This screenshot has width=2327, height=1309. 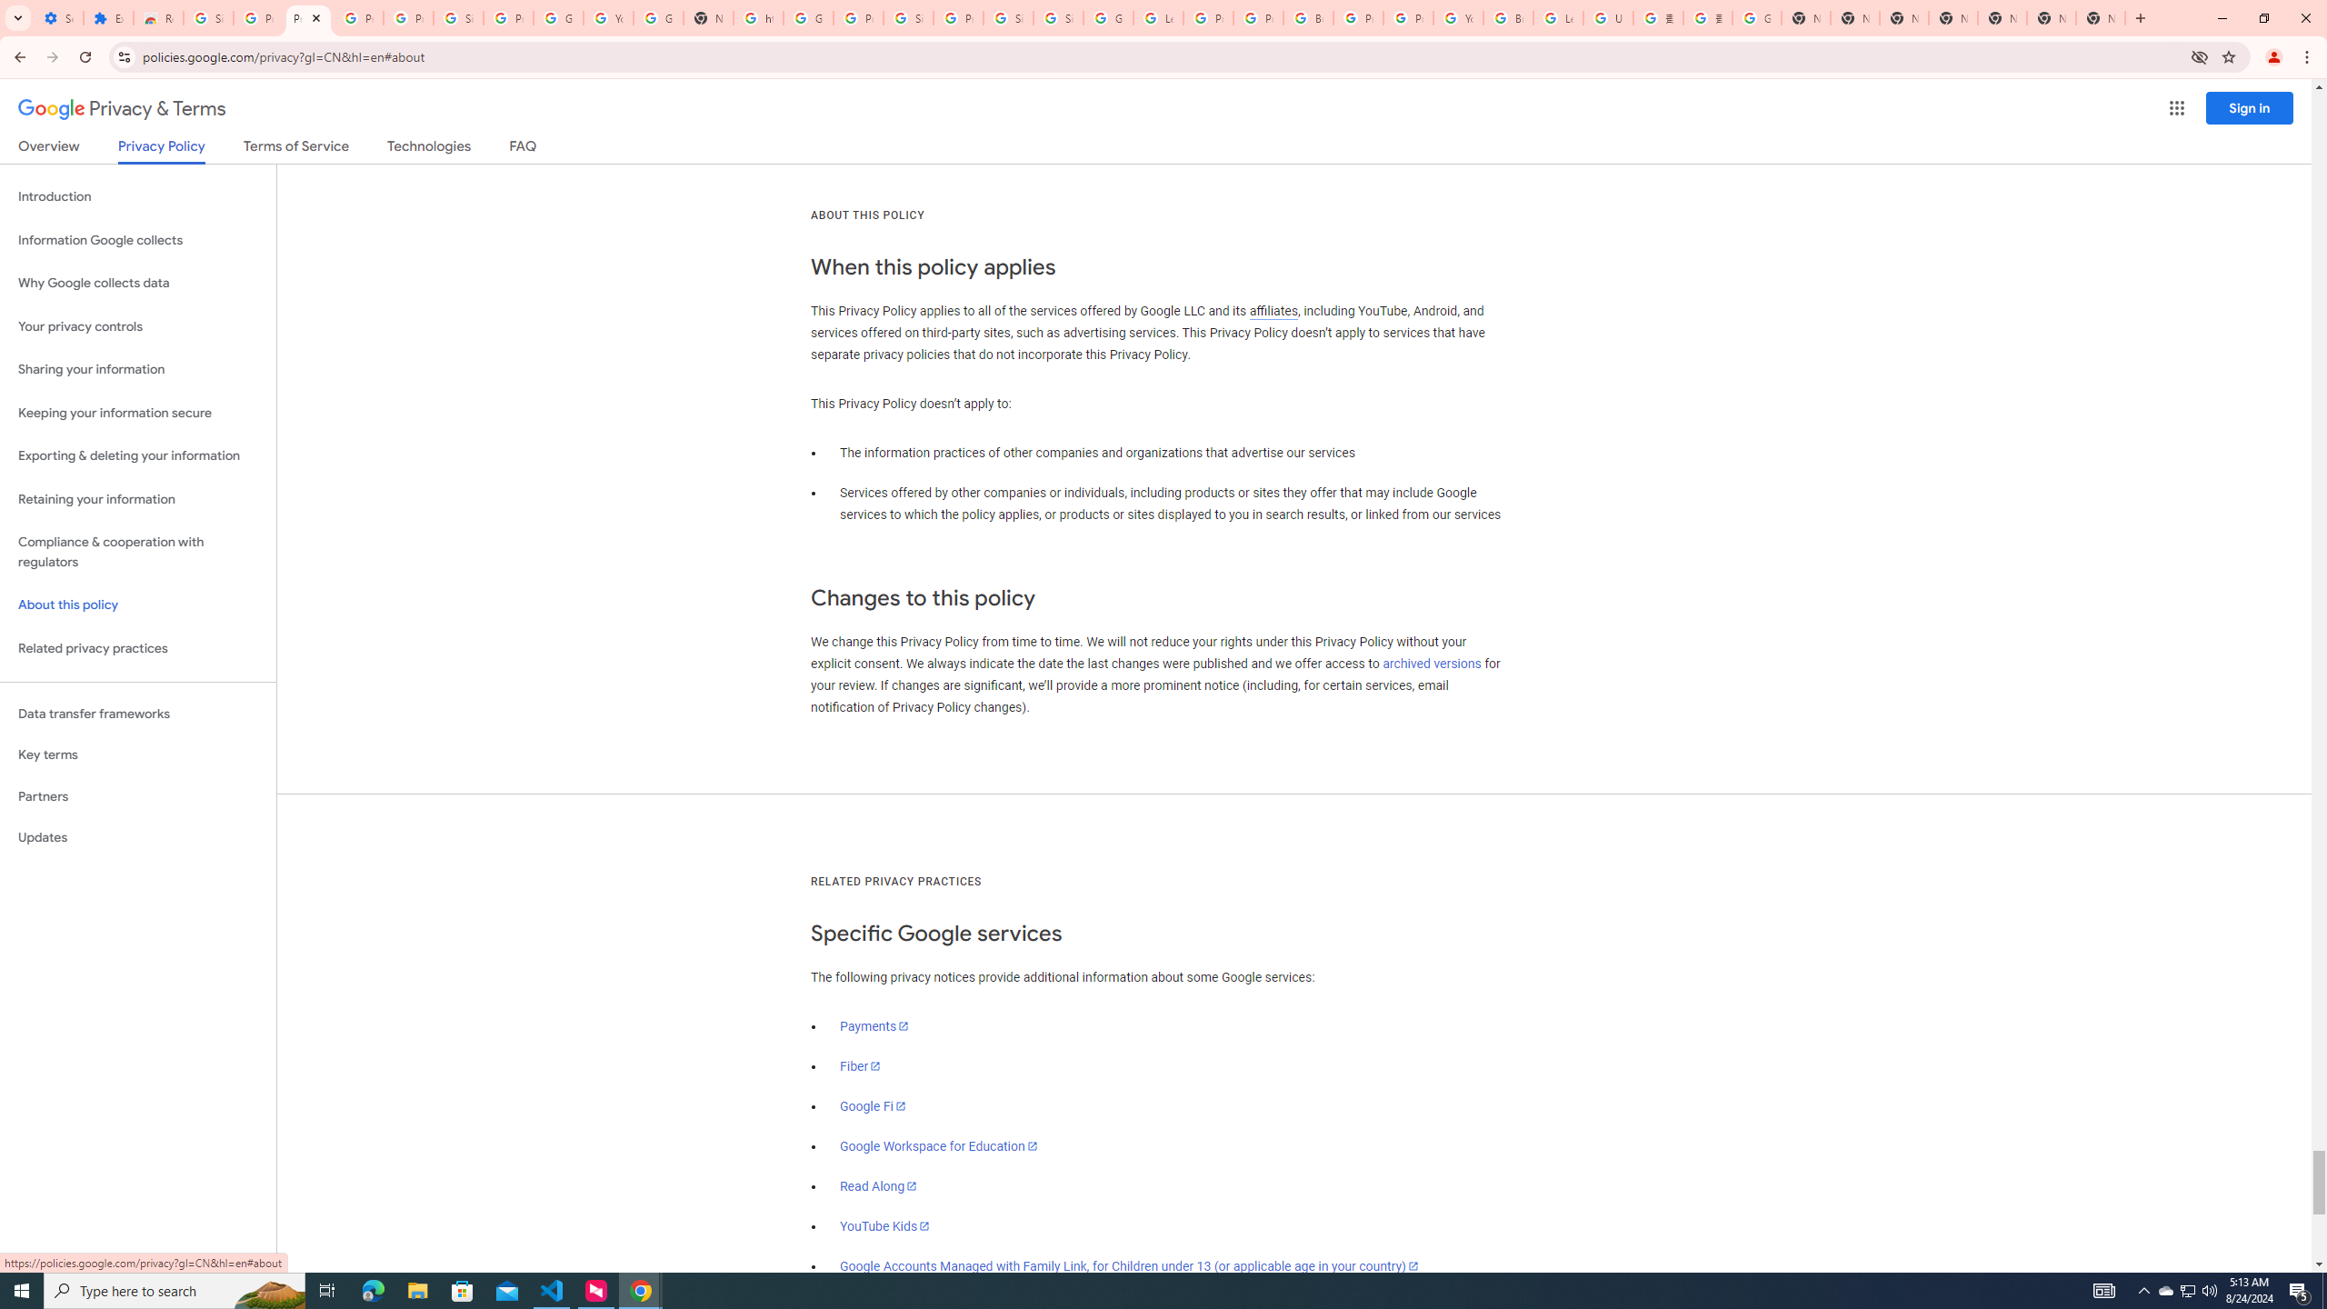 I want to click on archived versions, so click(x=1432, y=664).